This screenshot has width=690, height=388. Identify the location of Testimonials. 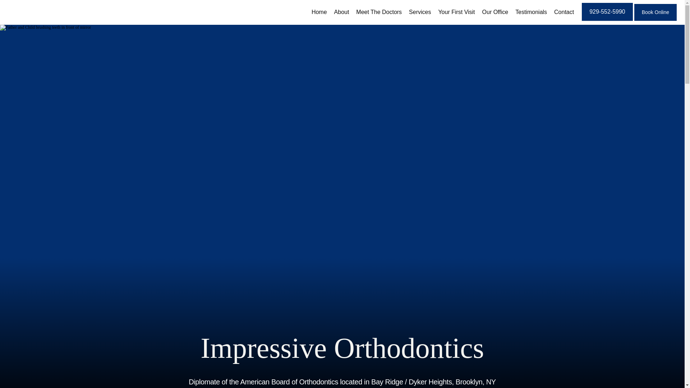
(531, 12).